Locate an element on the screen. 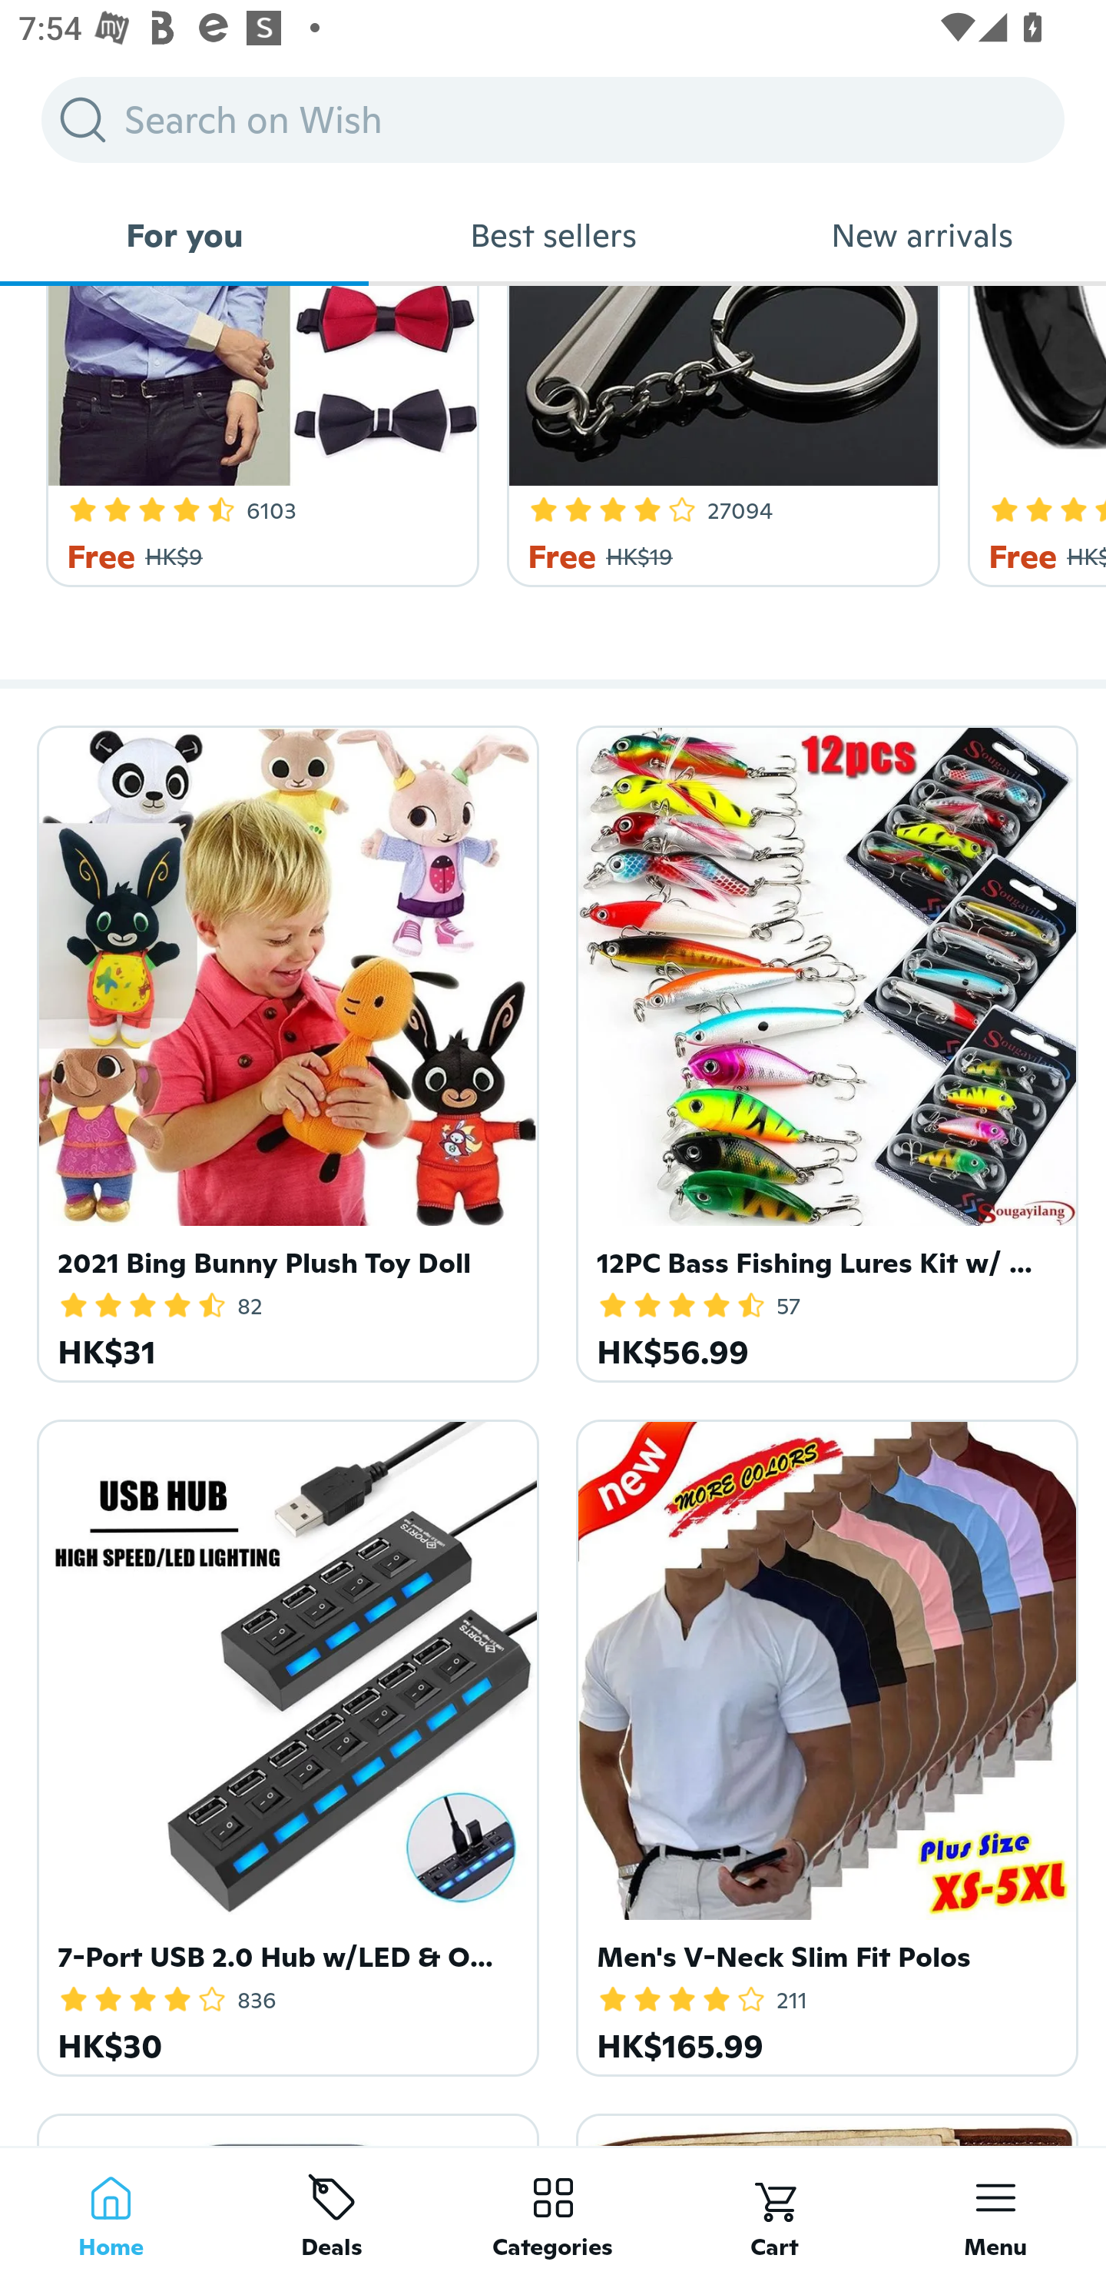 The height and width of the screenshot is (2275, 1106). Deals is located at coordinates (332, 2210).